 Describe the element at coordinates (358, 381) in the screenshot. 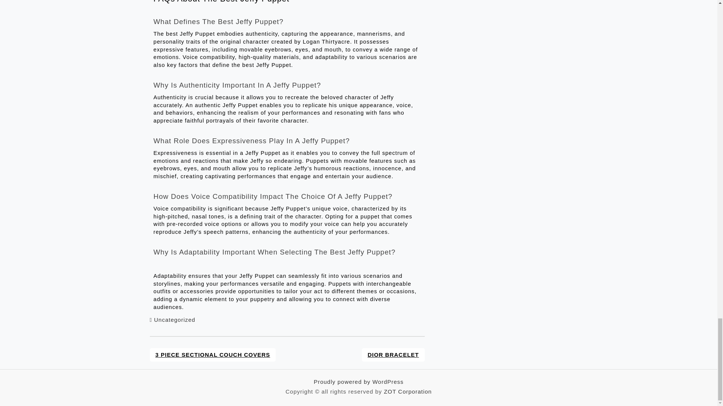

I see `Proudly powered by WordPress` at that location.